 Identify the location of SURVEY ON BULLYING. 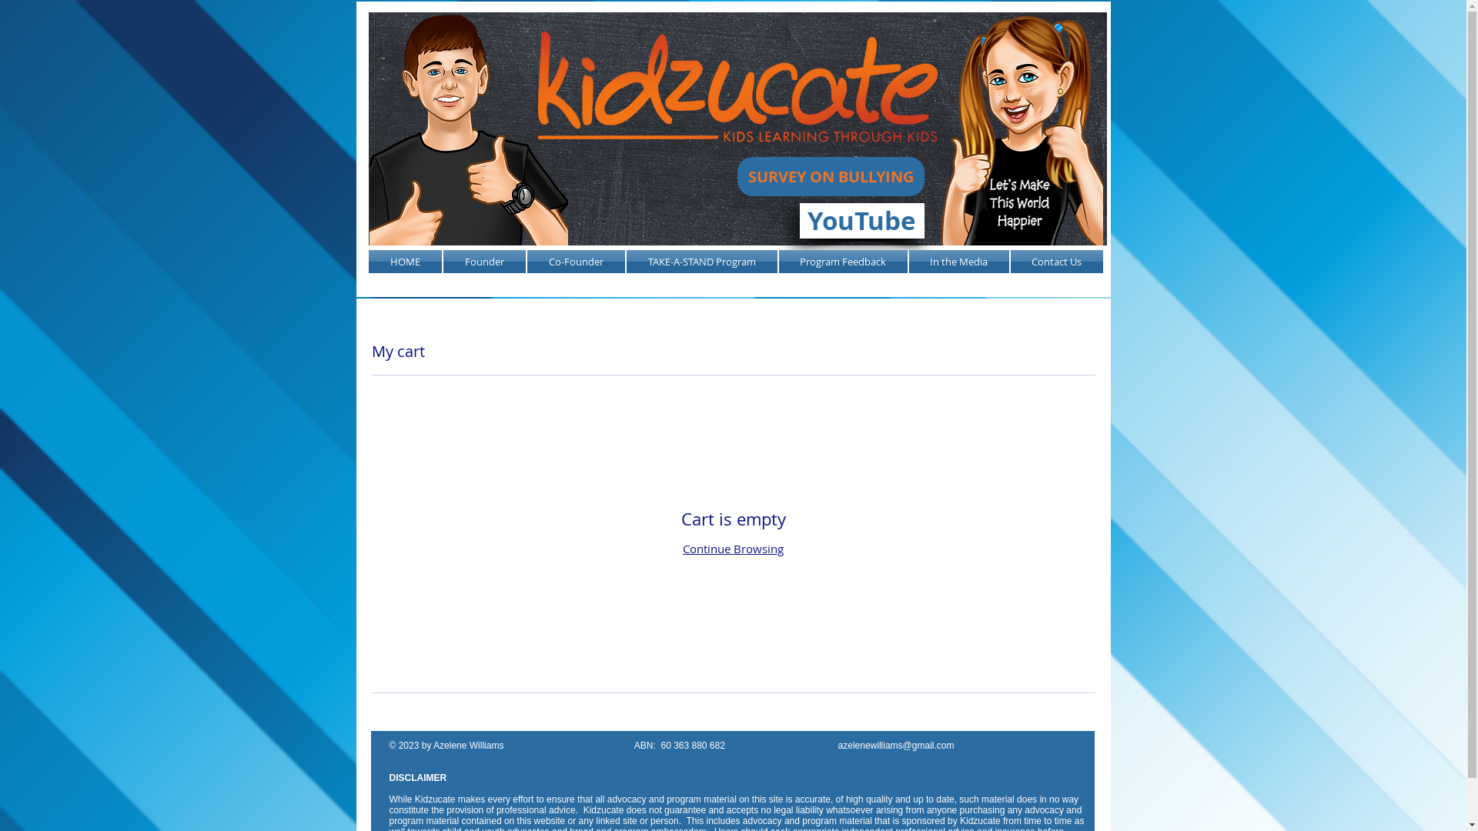
(831, 177).